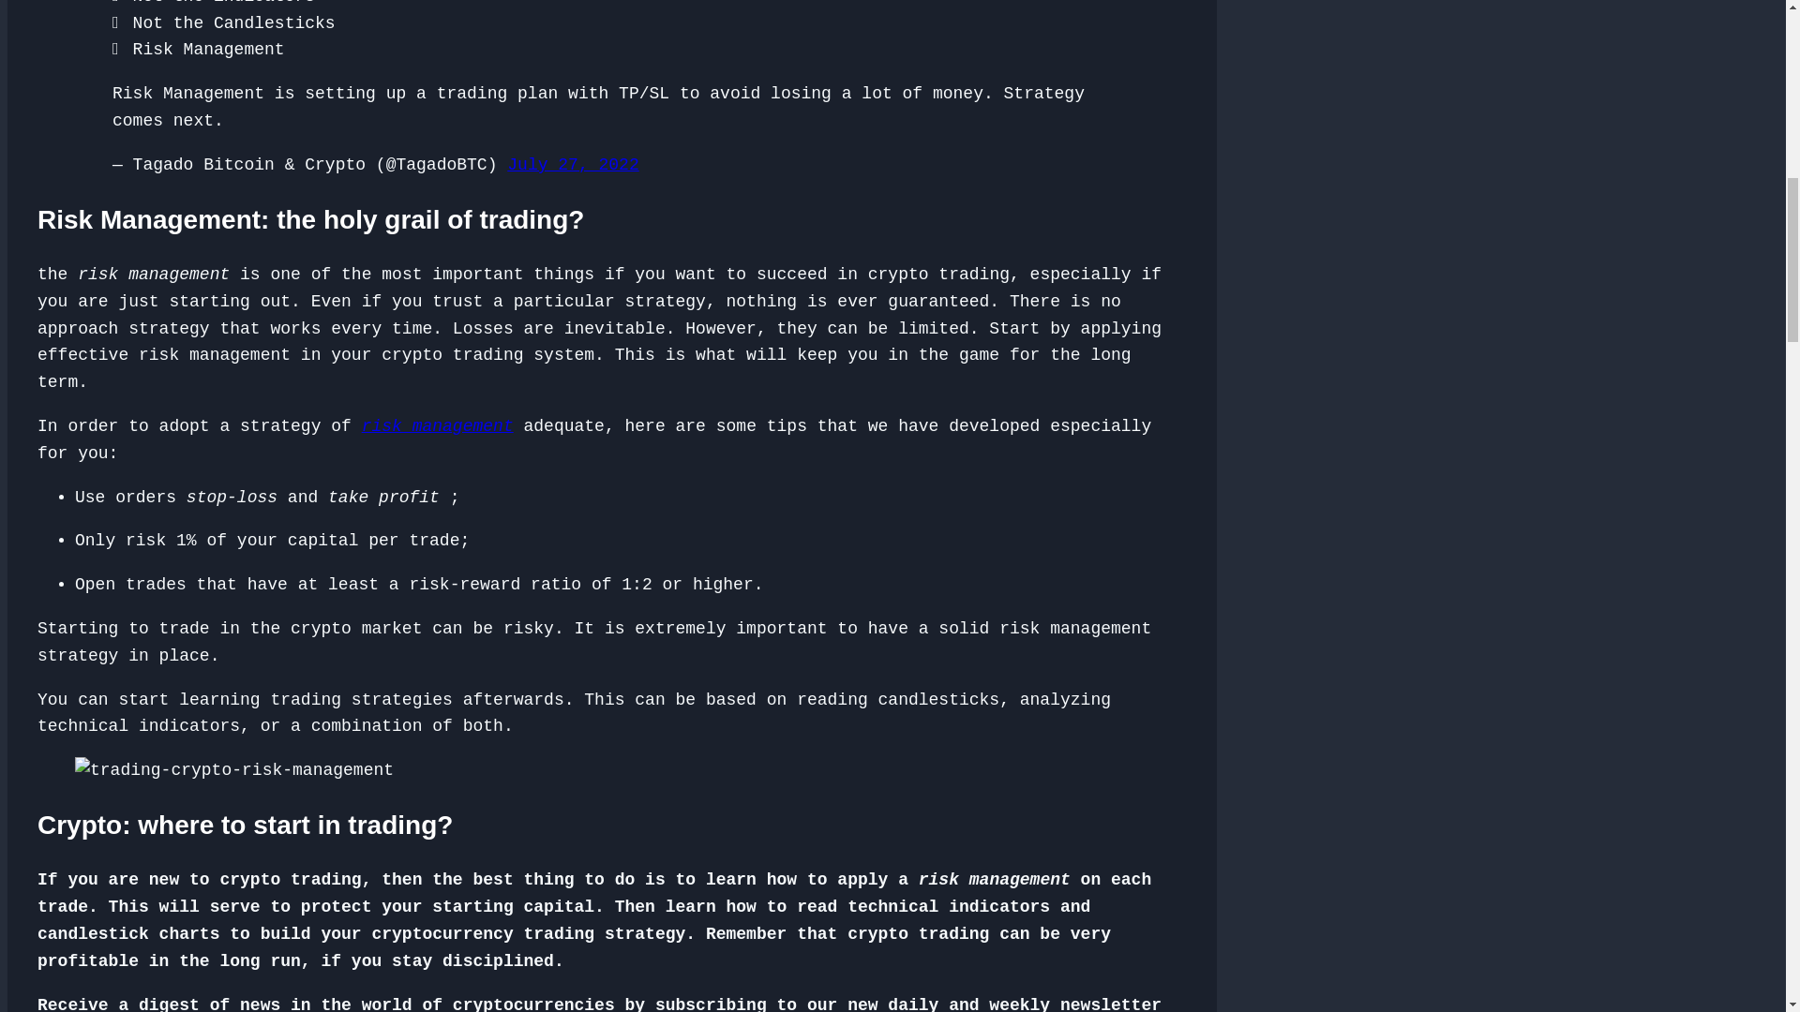 This screenshot has height=1012, width=1800. Describe the element at coordinates (573, 165) in the screenshot. I see `July 27, 2022` at that location.